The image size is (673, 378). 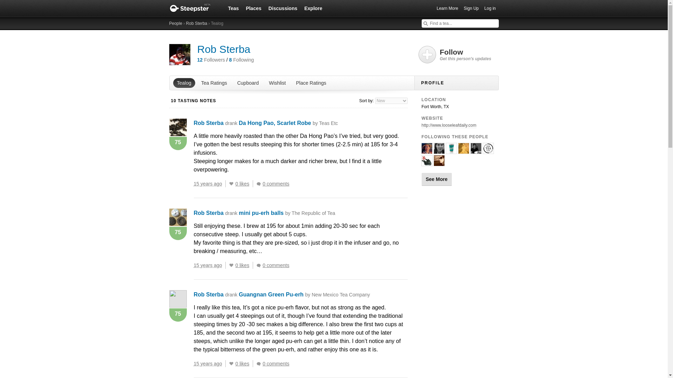 What do you see at coordinates (210, 265) in the screenshot?
I see `15 years ago` at bounding box center [210, 265].